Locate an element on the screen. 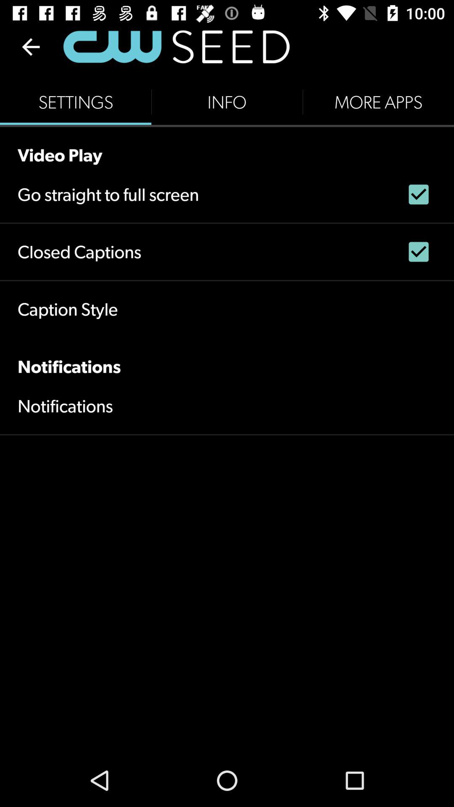 This screenshot has height=807, width=454. click on the text above the settings is located at coordinates (176, 47).